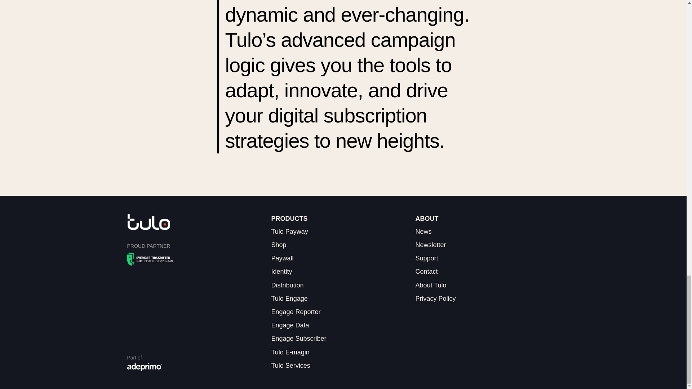 This screenshot has width=692, height=389. Describe the element at coordinates (282, 258) in the screenshot. I see `Paywall` at that location.